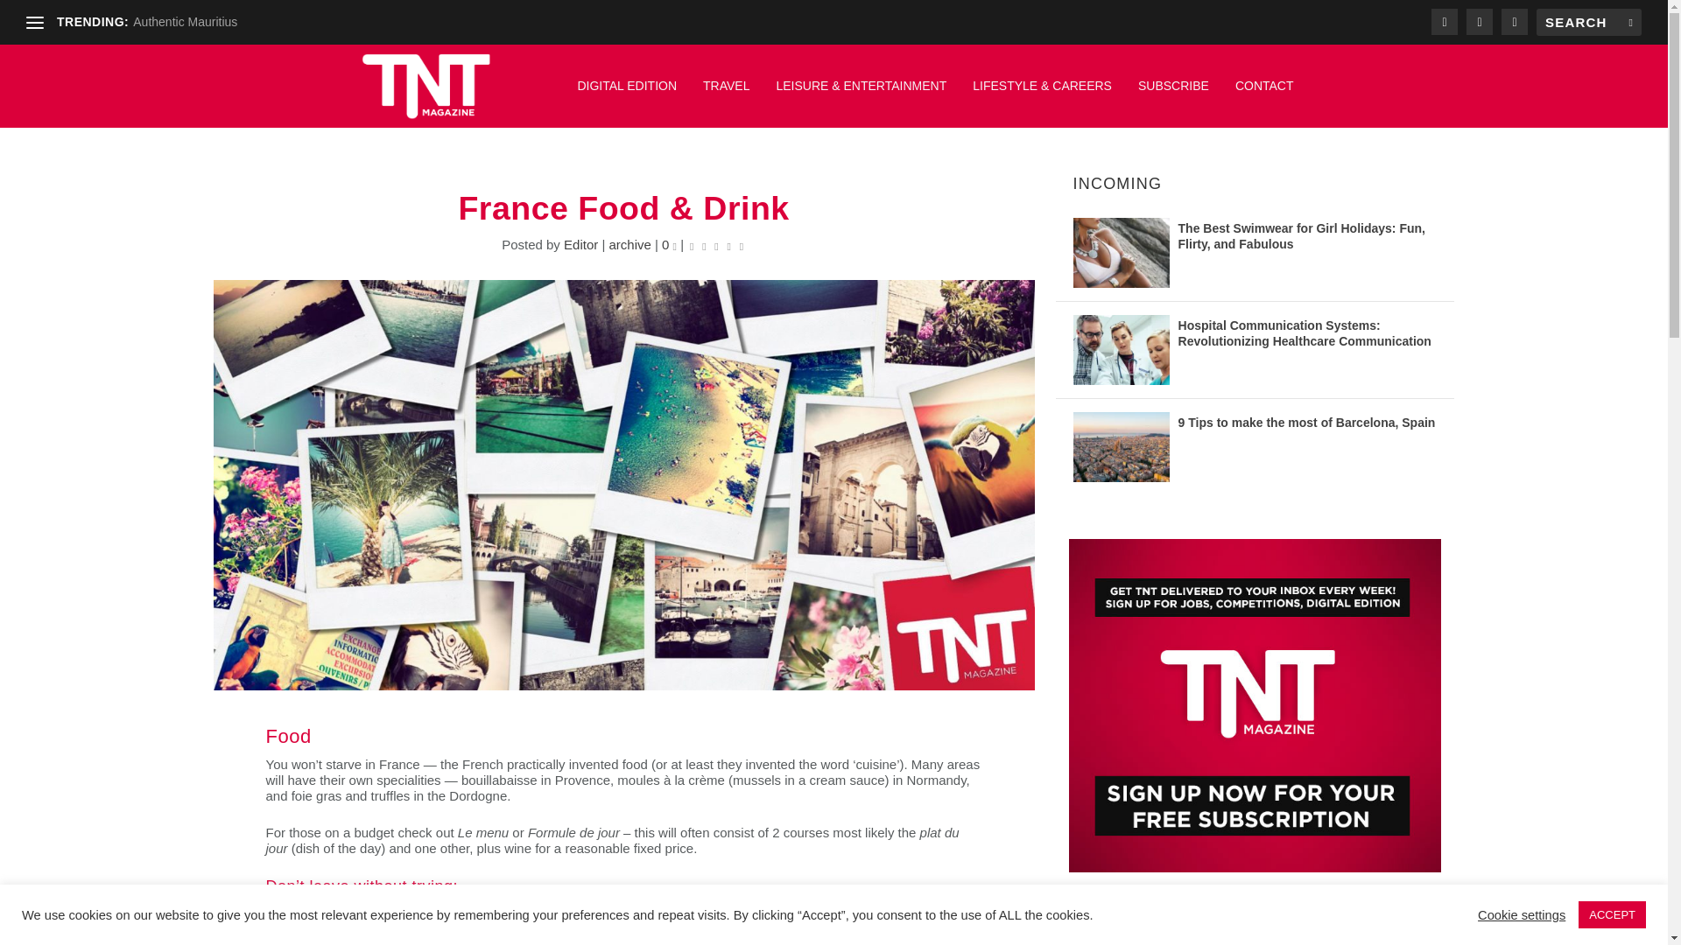 Image resolution: width=1681 pixels, height=945 pixels. What do you see at coordinates (580, 245) in the screenshot?
I see `Posts by Editor` at bounding box center [580, 245].